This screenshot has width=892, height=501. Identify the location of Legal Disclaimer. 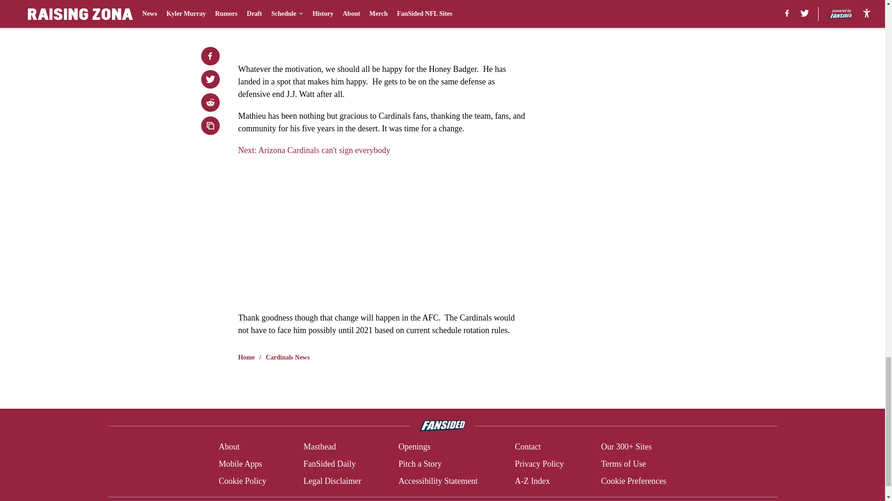
(332, 481).